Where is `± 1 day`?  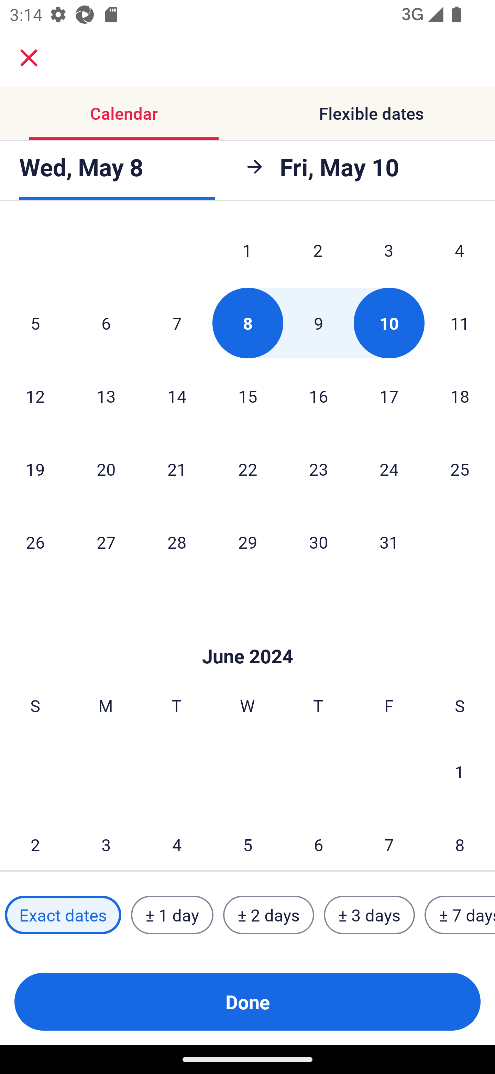 ± 1 day is located at coordinates (172, 915).